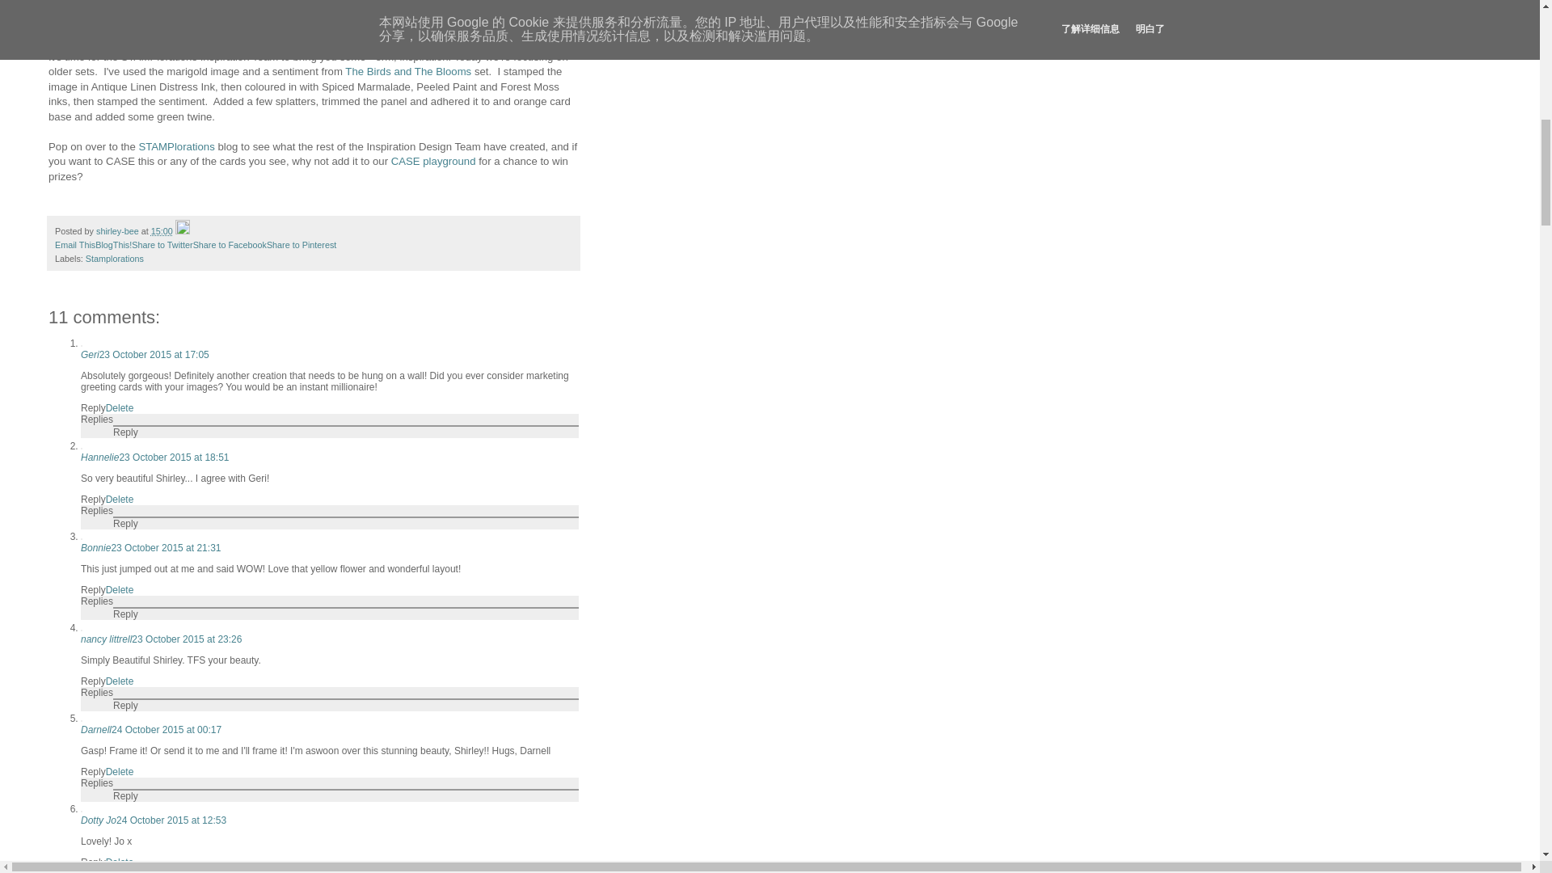 This screenshot has height=873, width=1552. Describe the element at coordinates (162, 230) in the screenshot. I see `15:00` at that location.